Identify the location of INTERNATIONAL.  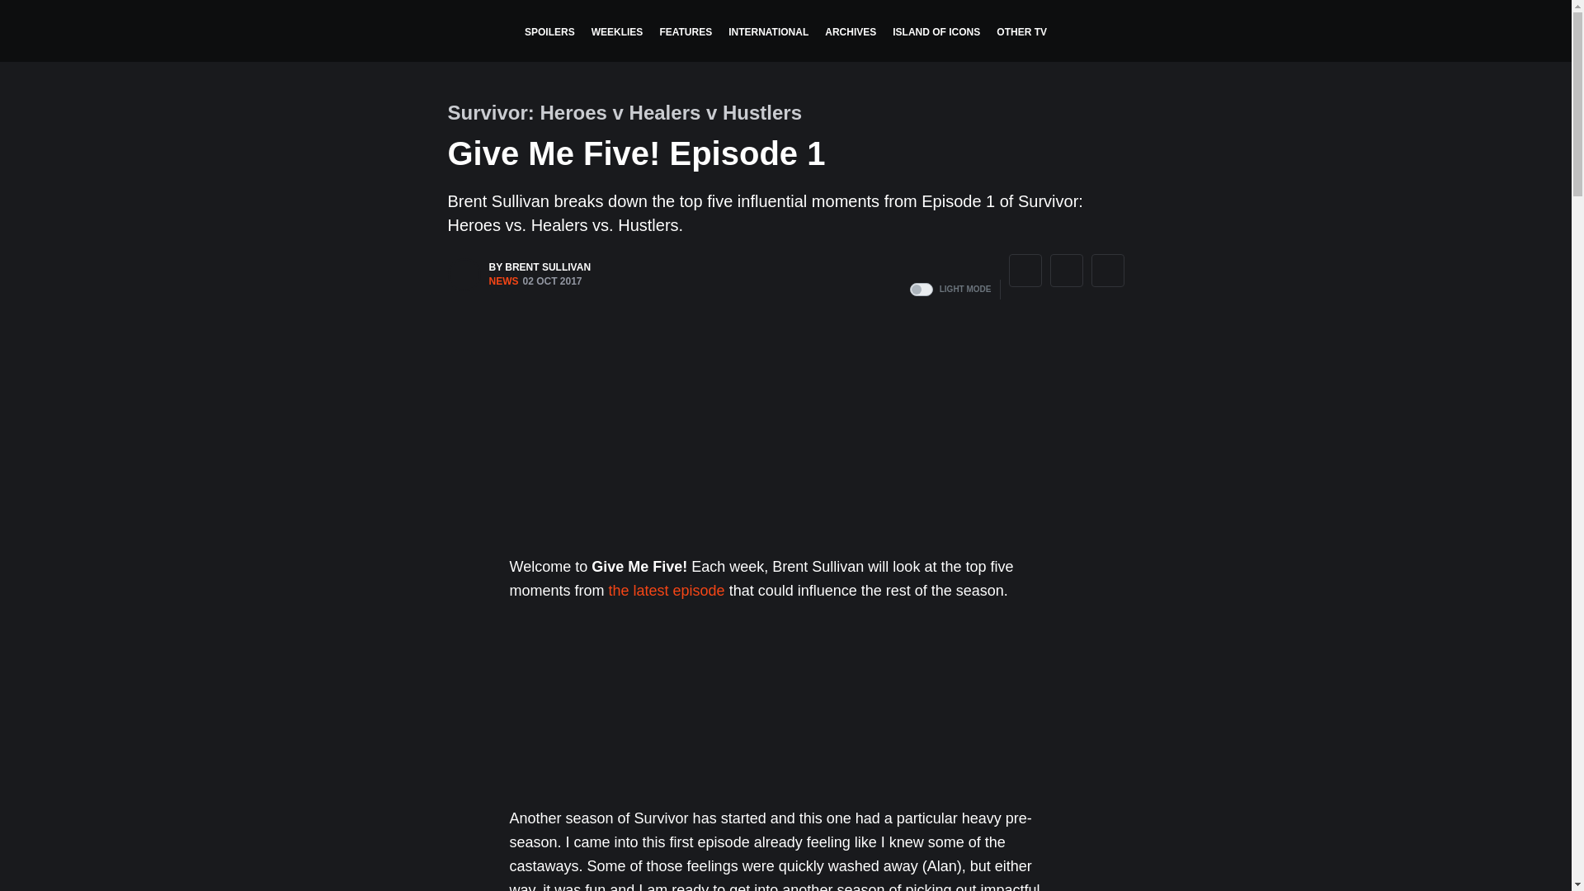
(769, 33).